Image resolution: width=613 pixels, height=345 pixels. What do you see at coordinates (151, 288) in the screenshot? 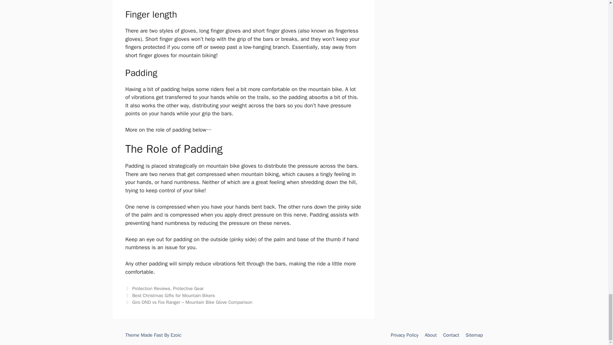
I see `Protection Reviews` at bounding box center [151, 288].